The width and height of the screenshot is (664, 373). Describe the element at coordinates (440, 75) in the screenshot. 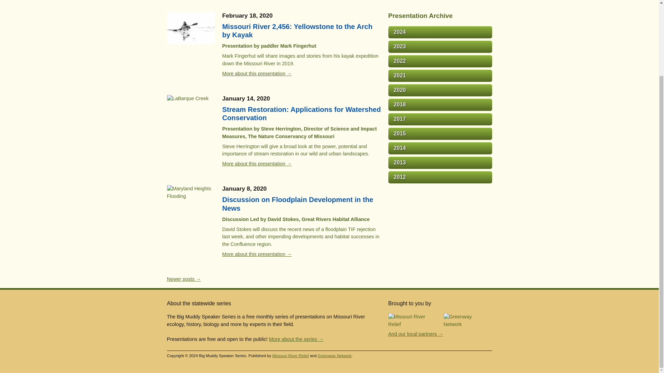

I see `2021` at that location.